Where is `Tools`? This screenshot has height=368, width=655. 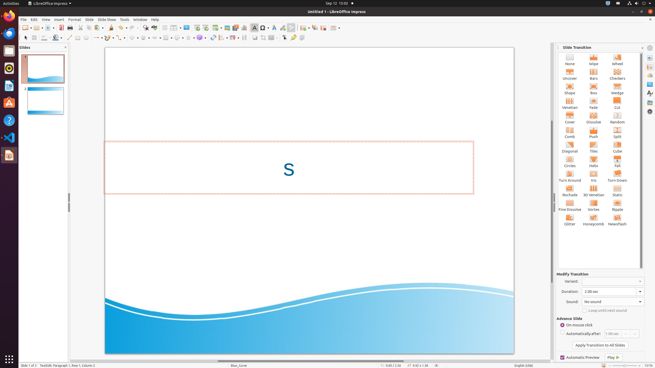 Tools is located at coordinates (125, 19).